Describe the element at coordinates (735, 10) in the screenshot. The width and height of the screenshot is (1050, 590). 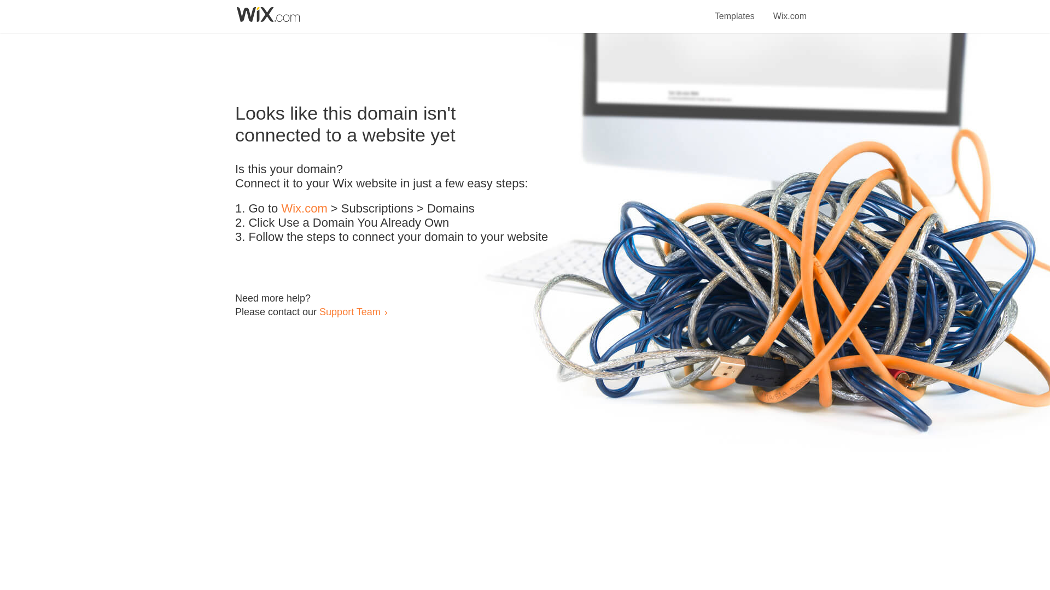
I see `Templates` at that location.